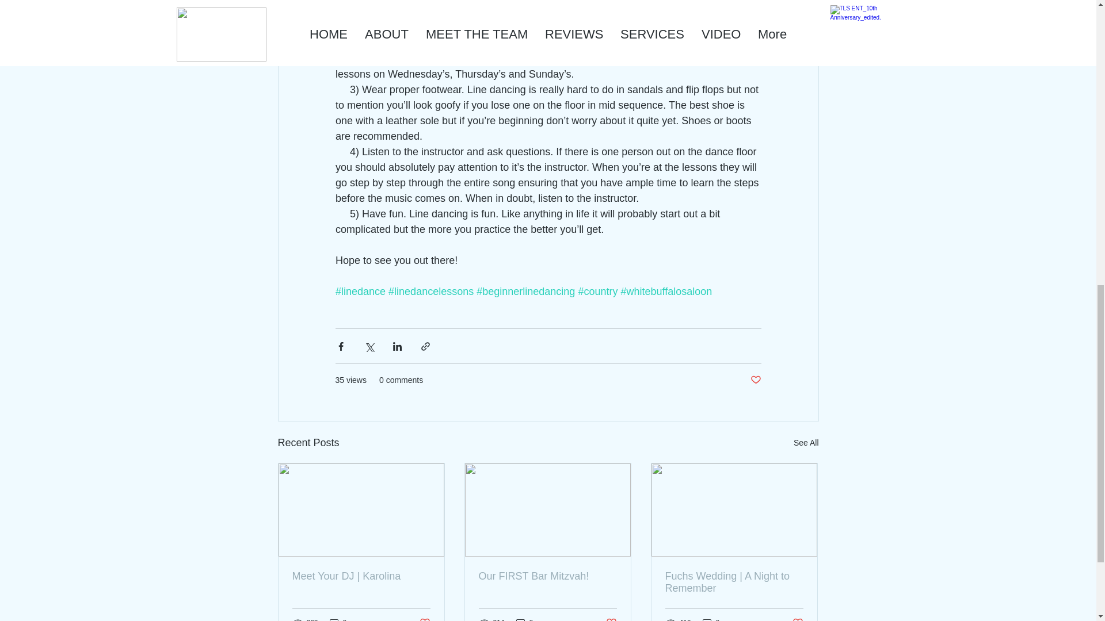 The height and width of the screenshot is (621, 1105). What do you see at coordinates (547, 576) in the screenshot?
I see `Our FIRST Bar Mitzvah!` at bounding box center [547, 576].